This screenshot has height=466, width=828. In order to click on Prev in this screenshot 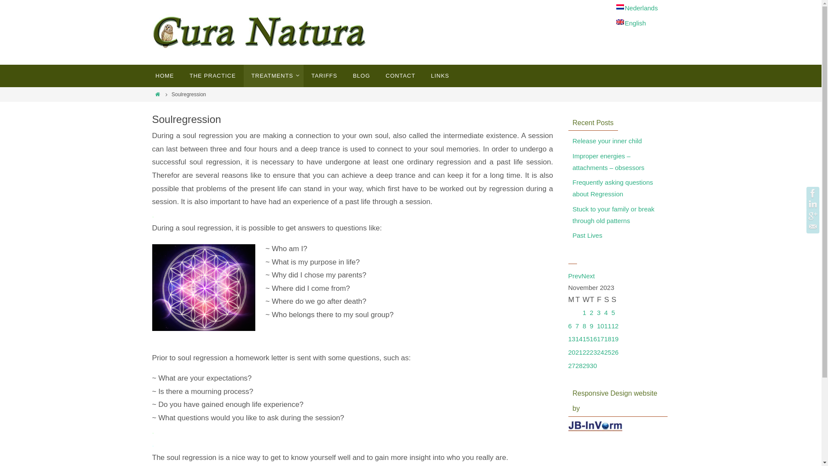, I will do `click(575, 276)`.